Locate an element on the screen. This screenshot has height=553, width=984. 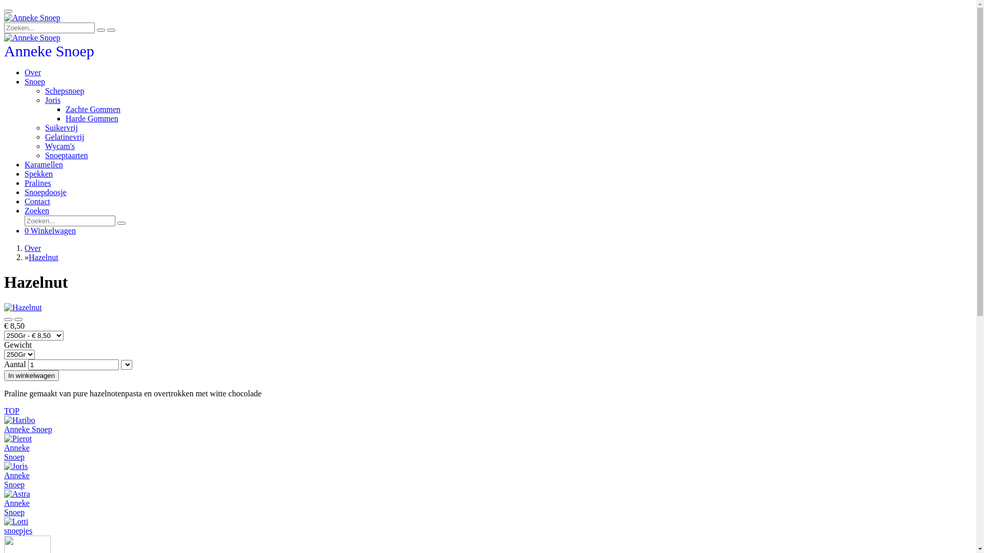
Anneke Snoep is located at coordinates (49, 53).